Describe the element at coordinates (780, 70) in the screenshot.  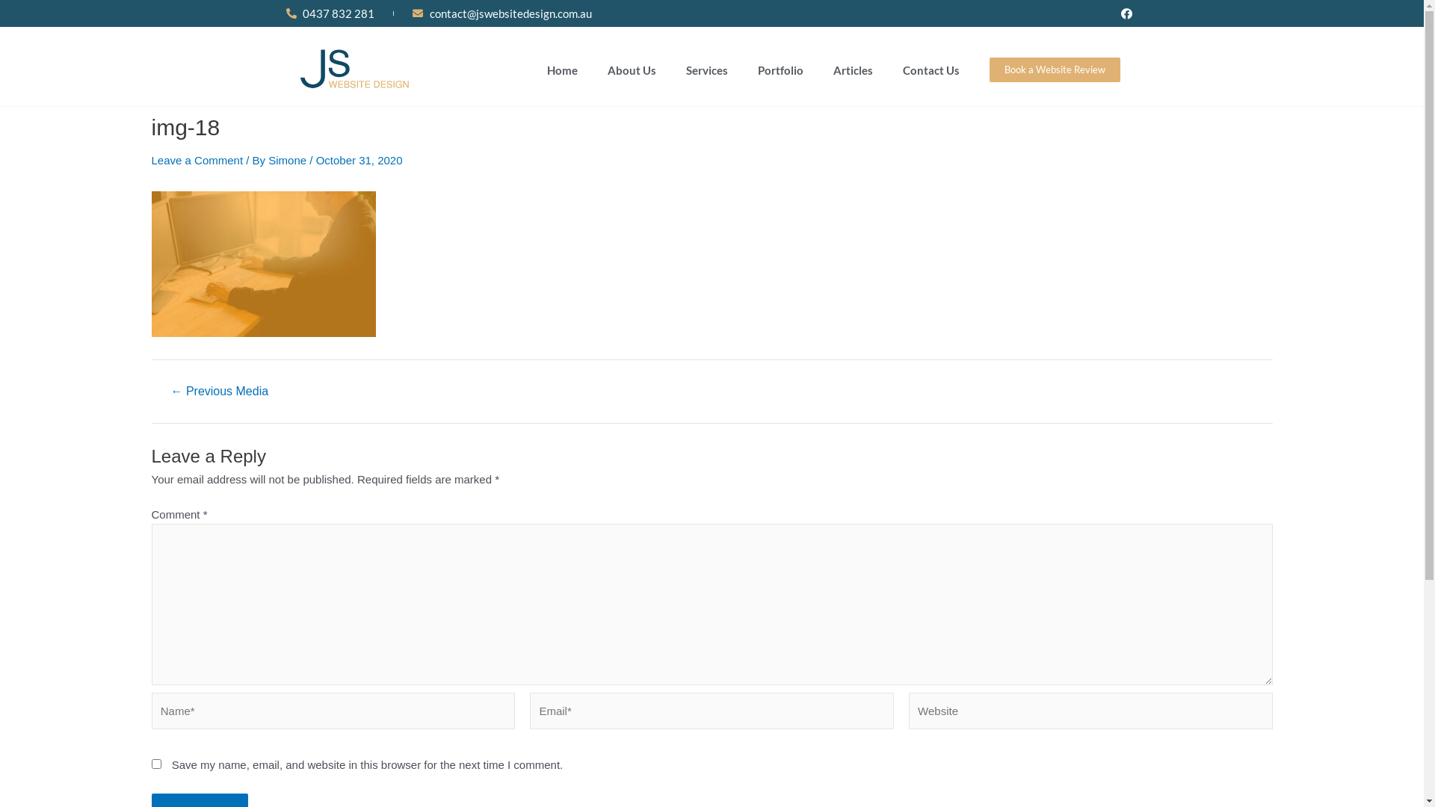
I see `Portfolio` at that location.